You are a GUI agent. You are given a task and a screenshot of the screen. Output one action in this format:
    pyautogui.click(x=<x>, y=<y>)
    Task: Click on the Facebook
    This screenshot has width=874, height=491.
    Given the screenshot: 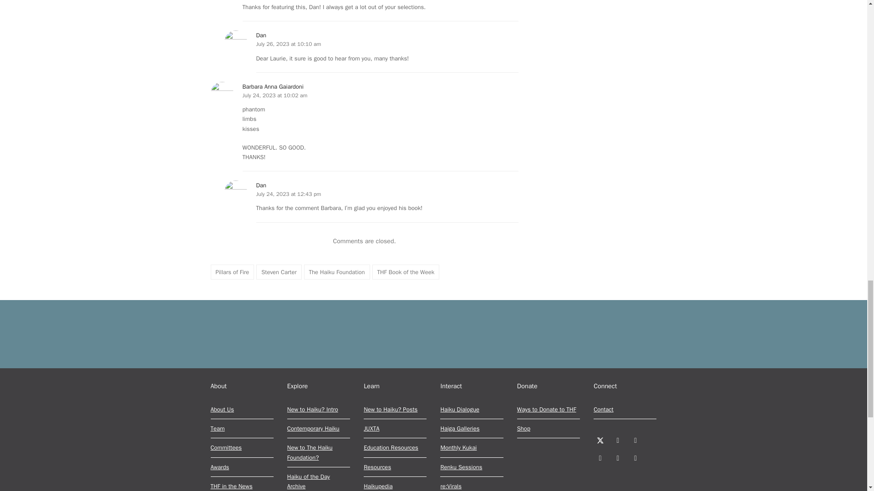 What is the action you would take?
    pyautogui.click(x=618, y=440)
    